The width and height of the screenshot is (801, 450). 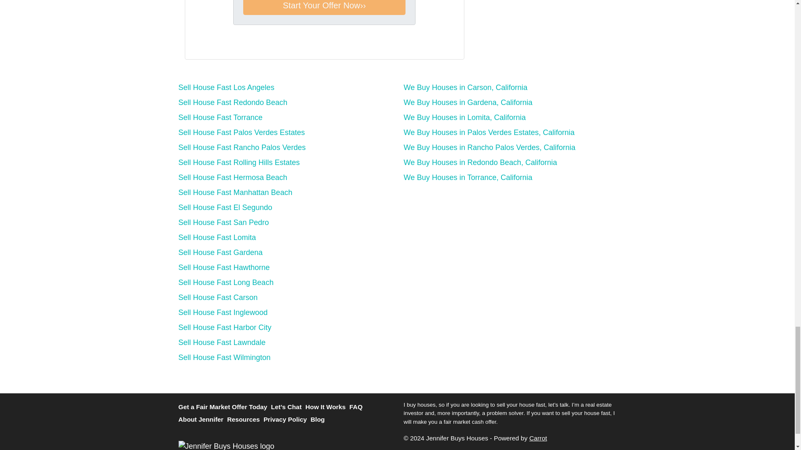 What do you see at coordinates (199, 45) in the screenshot?
I see `Twitter` at bounding box center [199, 45].